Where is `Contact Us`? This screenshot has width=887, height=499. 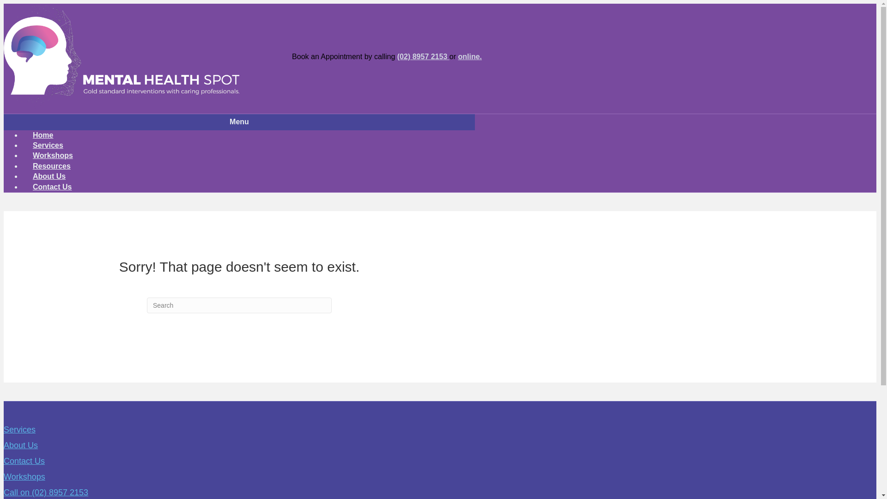 Contact Us is located at coordinates (24, 461).